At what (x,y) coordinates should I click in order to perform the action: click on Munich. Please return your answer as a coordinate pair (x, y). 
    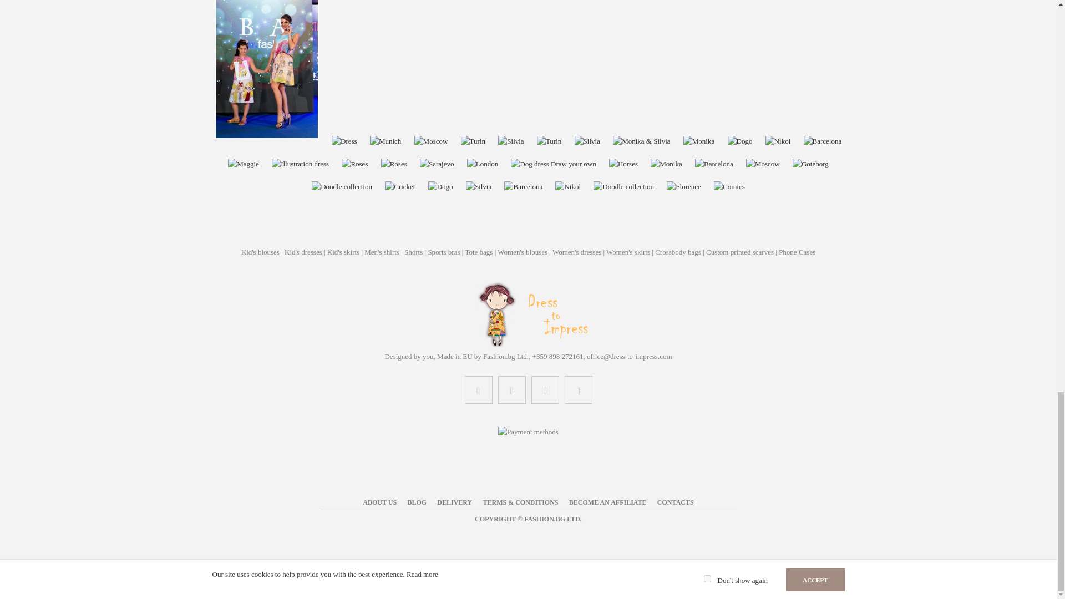
    Looking at the image, I should click on (385, 141).